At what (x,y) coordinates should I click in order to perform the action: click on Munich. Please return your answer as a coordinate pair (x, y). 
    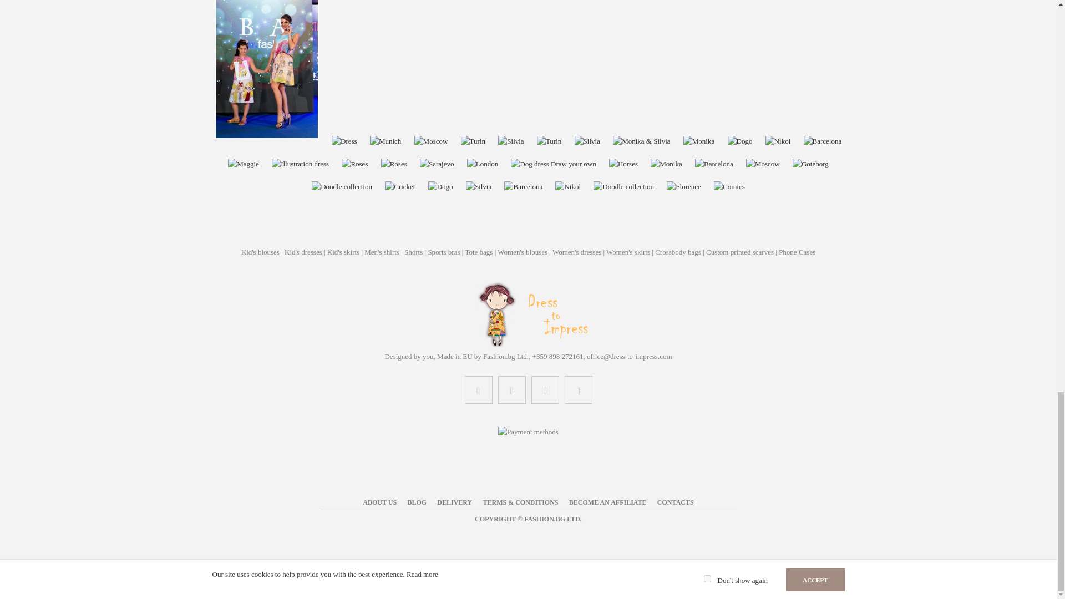
    Looking at the image, I should click on (385, 141).